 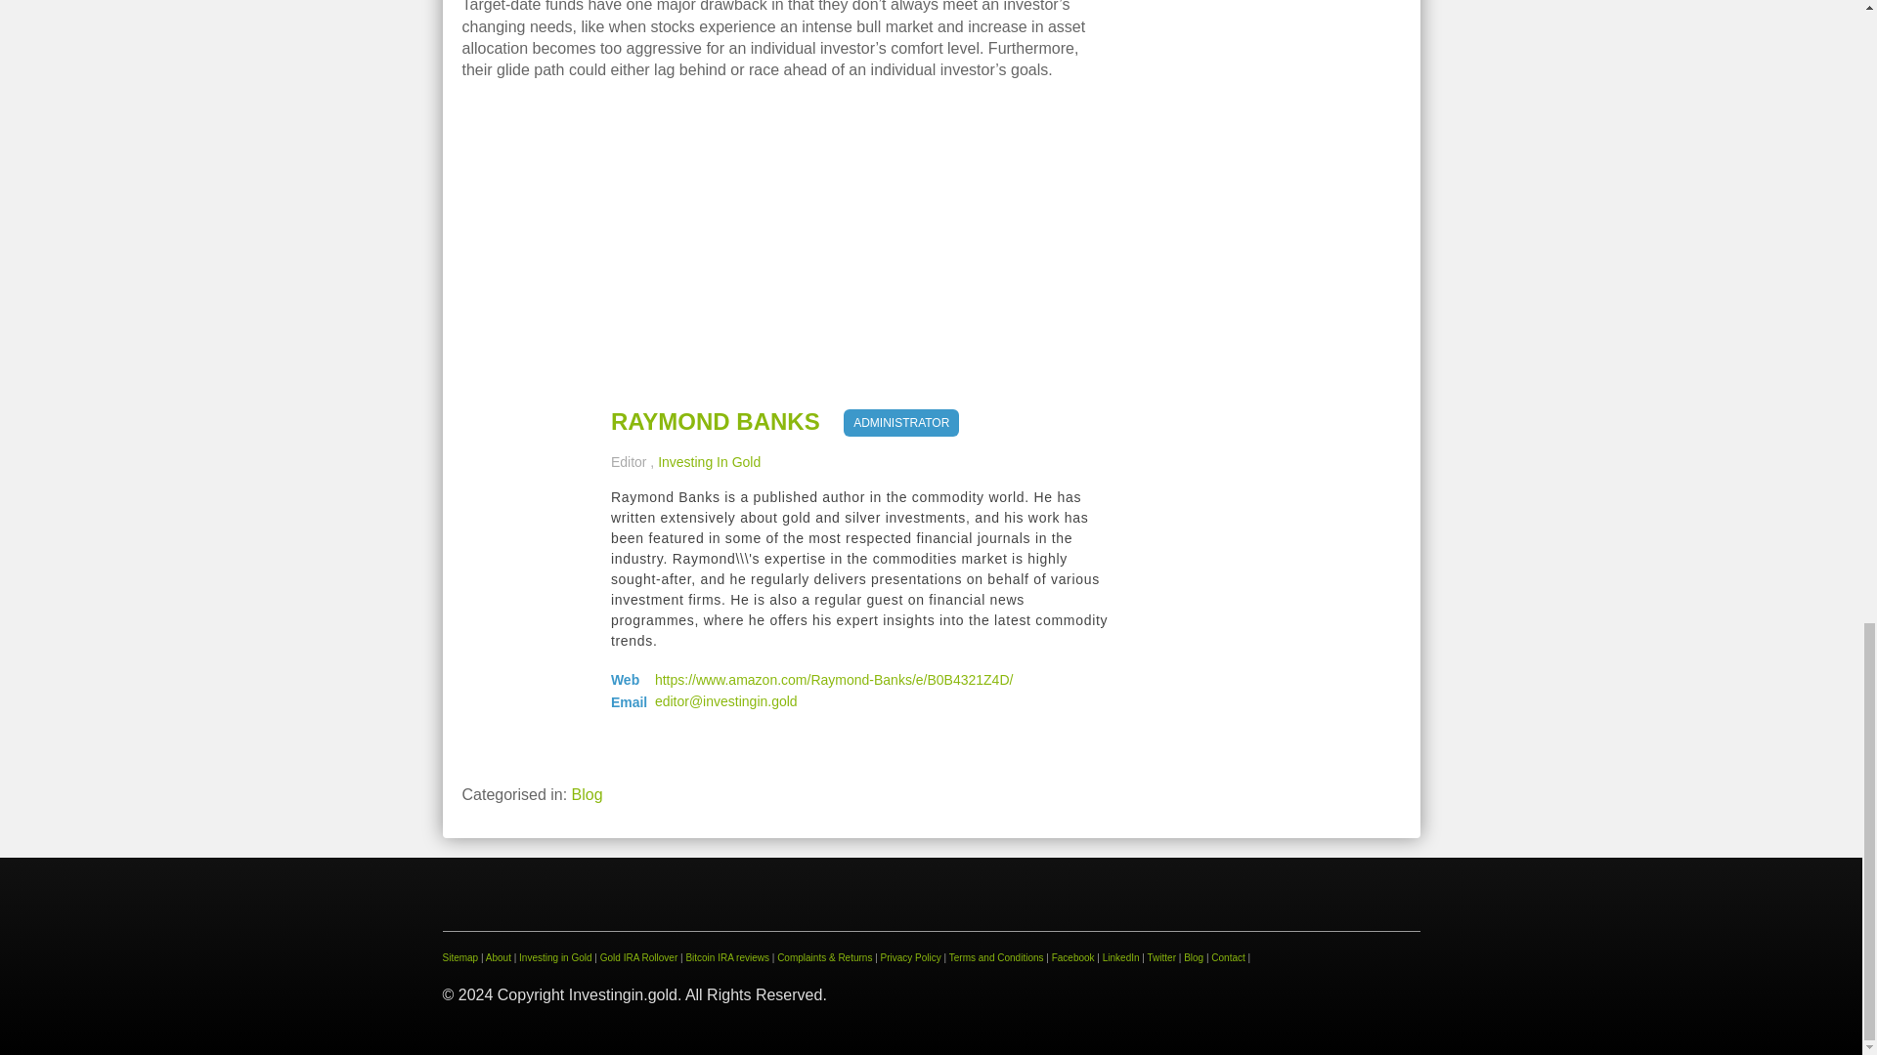 I want to click on Facebook, so click(x=1072, y=957).